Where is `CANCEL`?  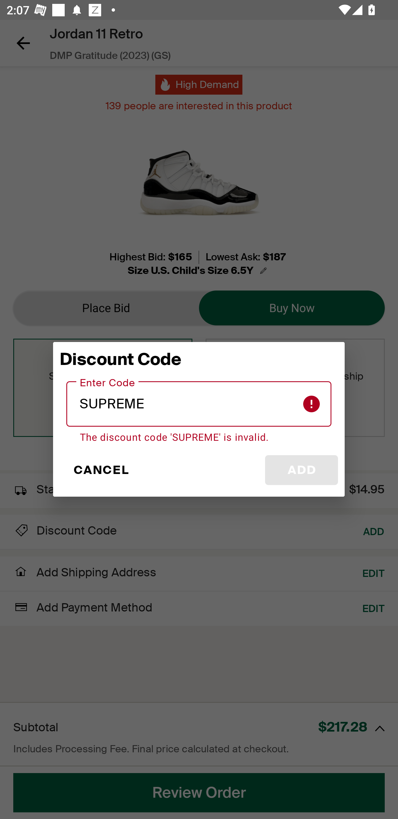
CANCEL is located at coordinates (101, 470).